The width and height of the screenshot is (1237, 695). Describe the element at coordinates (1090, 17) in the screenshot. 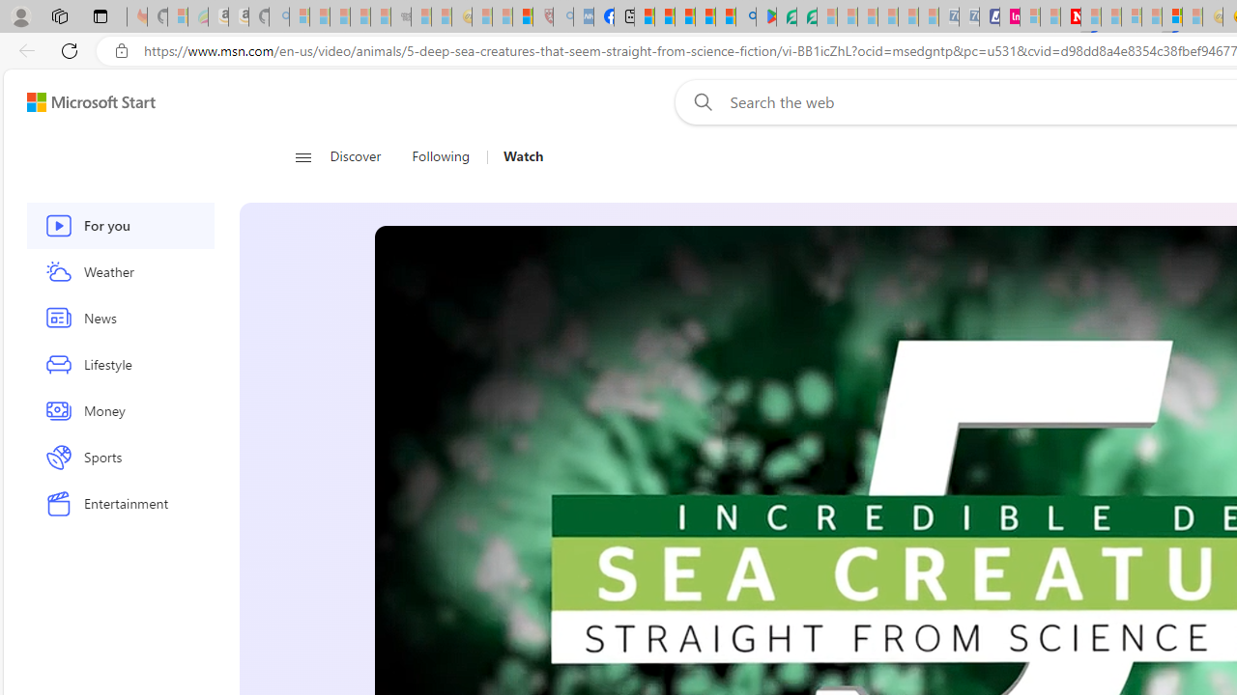

I see `Trusted Community Engagement and Contributions | Guidelines` at that location.